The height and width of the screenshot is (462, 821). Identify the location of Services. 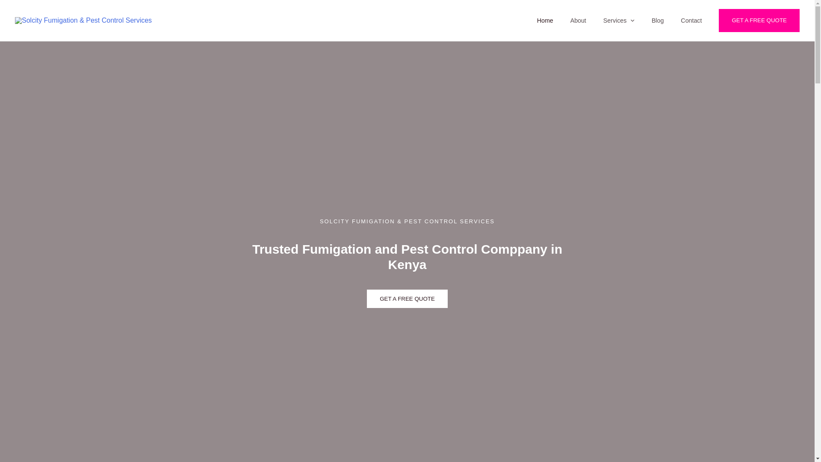
(618, 21).